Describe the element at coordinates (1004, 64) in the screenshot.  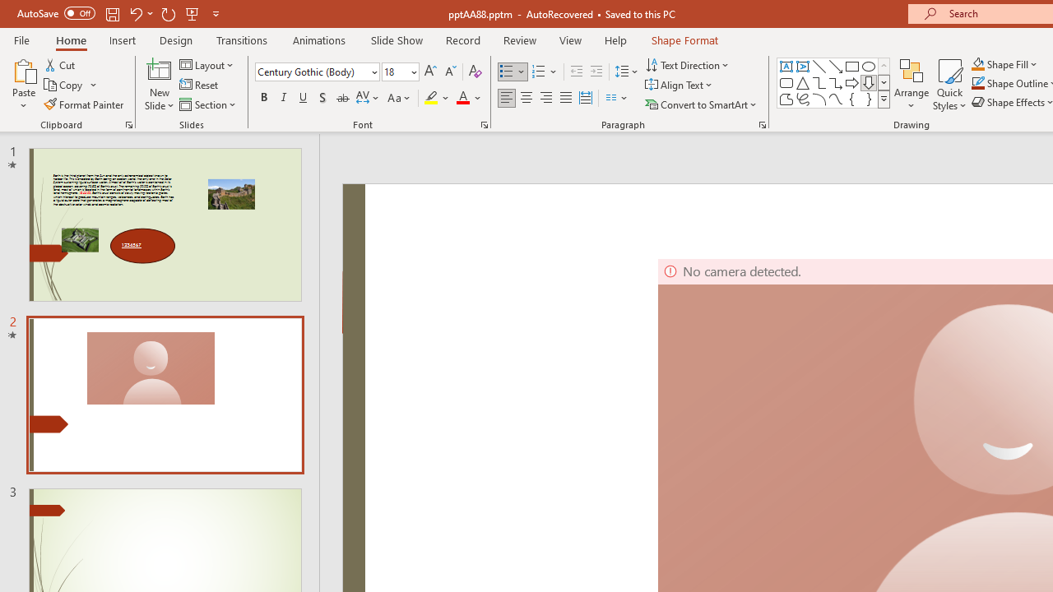
I see `Shape Fill` at that location.